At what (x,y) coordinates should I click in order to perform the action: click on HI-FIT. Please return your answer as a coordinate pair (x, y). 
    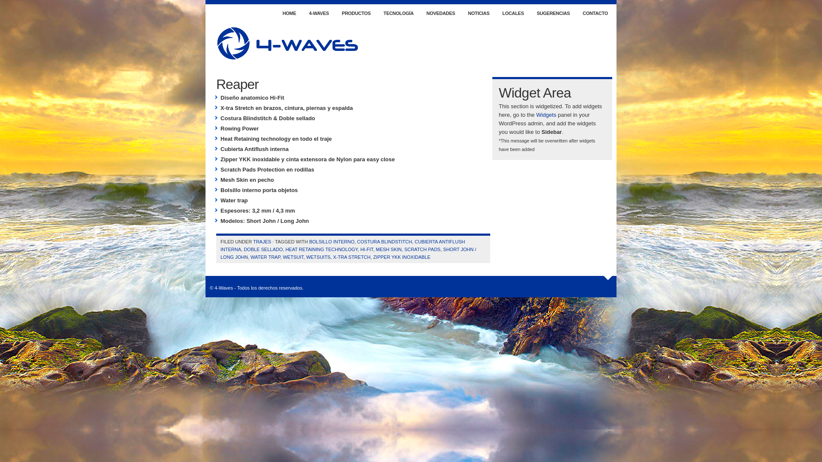
    Looking at the image, I should click on (367, 249).